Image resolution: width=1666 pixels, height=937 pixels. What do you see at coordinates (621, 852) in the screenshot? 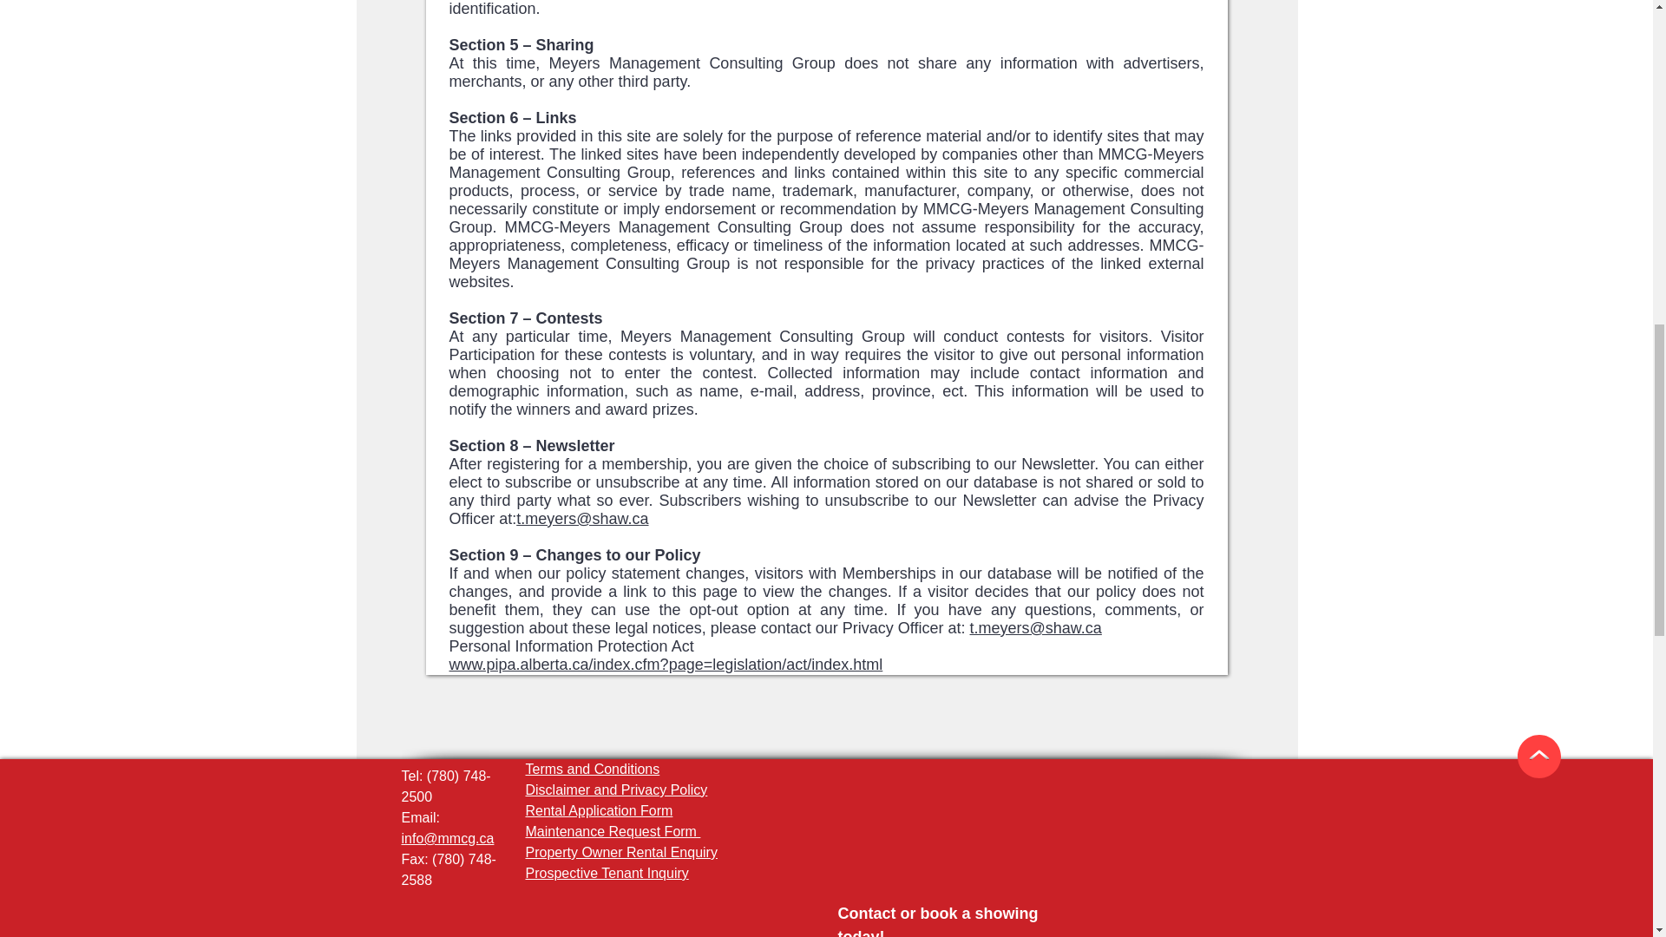
I see `Property Owner Rental Enquiry` at bounding box center [621, 852].